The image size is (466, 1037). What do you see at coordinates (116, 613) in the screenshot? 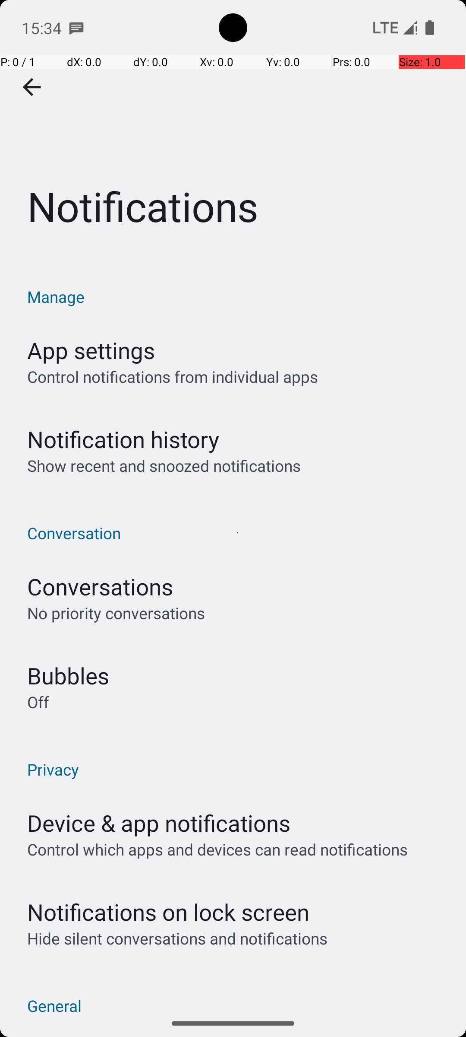
I see `No priority conversations` at bounding box center [116, 613].